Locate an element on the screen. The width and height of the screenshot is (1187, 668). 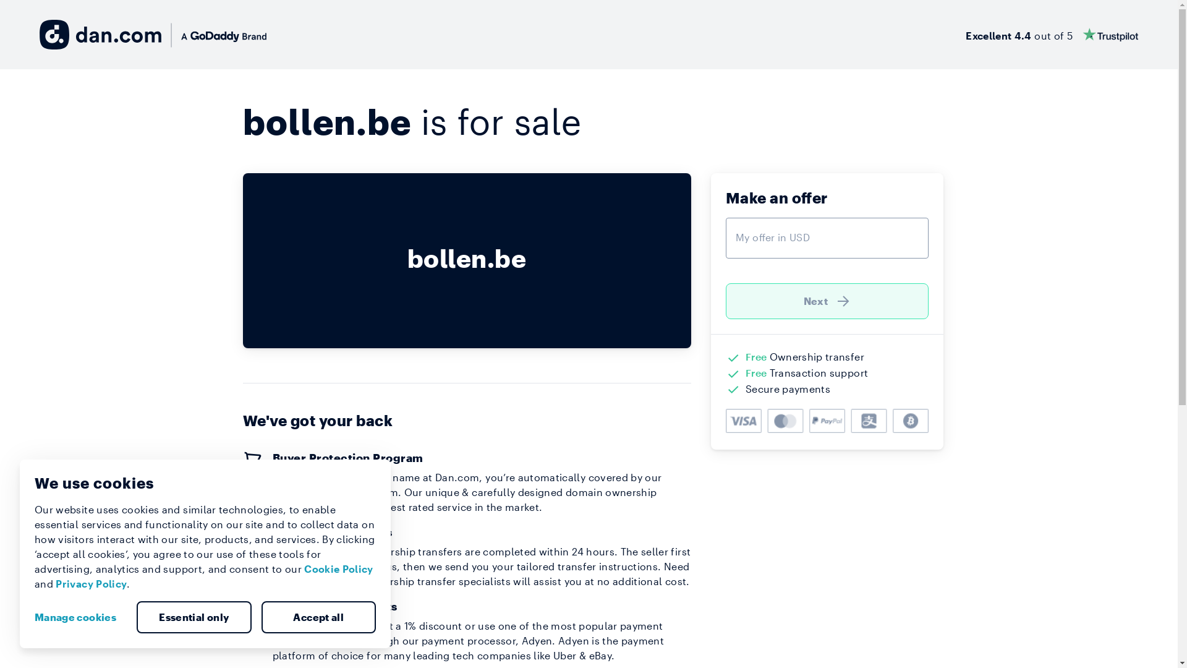
Next
) is located at coordinates (827, 301).